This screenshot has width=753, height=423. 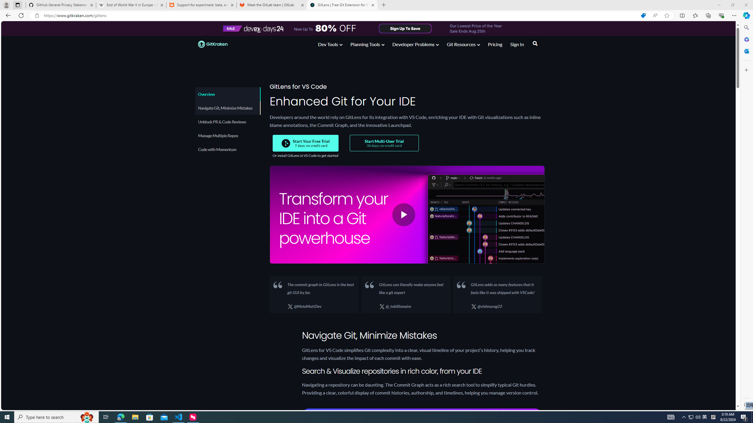 What do you see at coordinates (517, 44) in the screenshot?
I see `Sign In` at bounding box center [517, 44].